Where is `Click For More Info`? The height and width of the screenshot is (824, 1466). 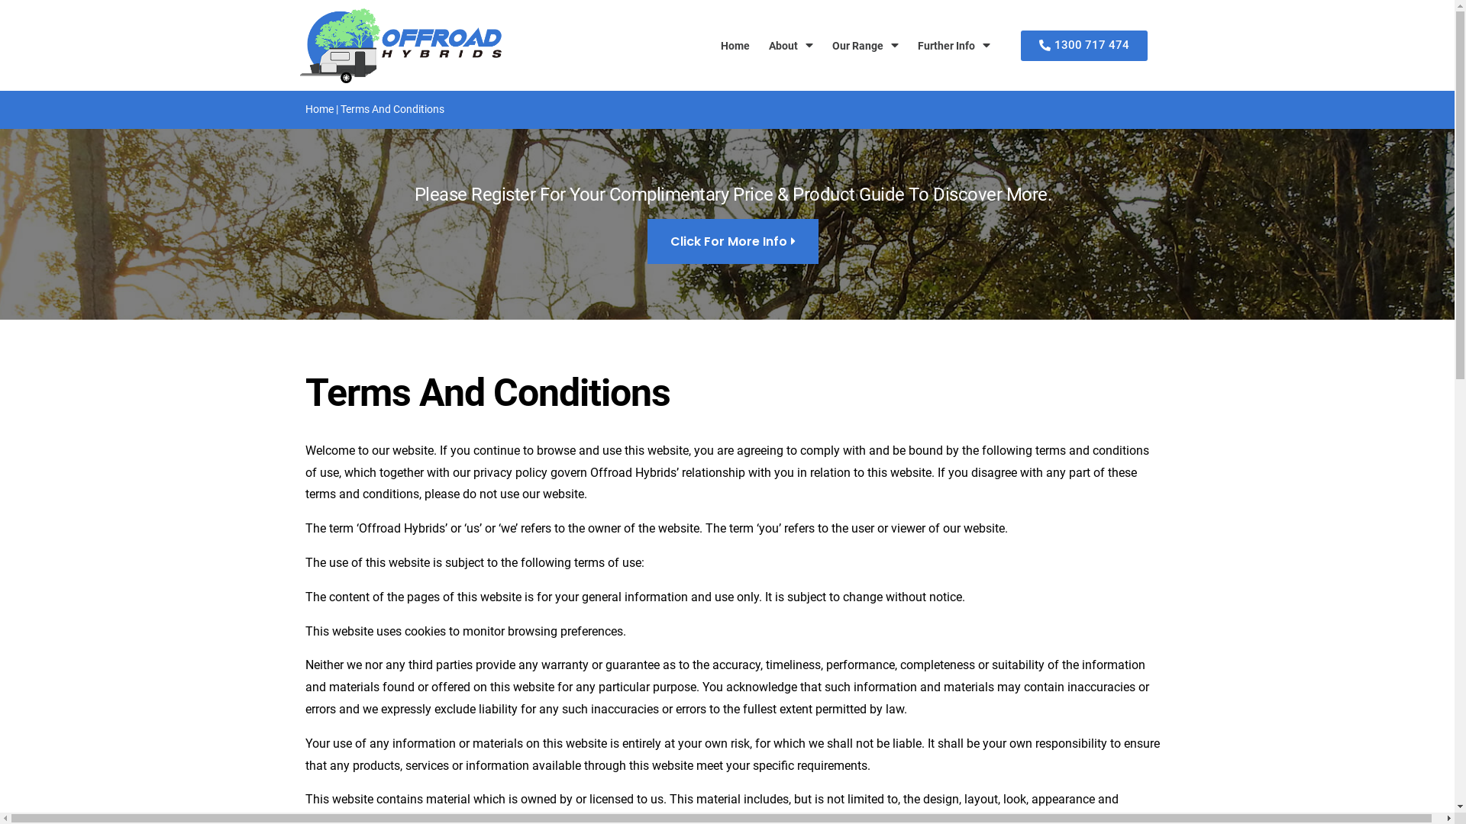 Click For More Info is located at coordinates (733, 241).